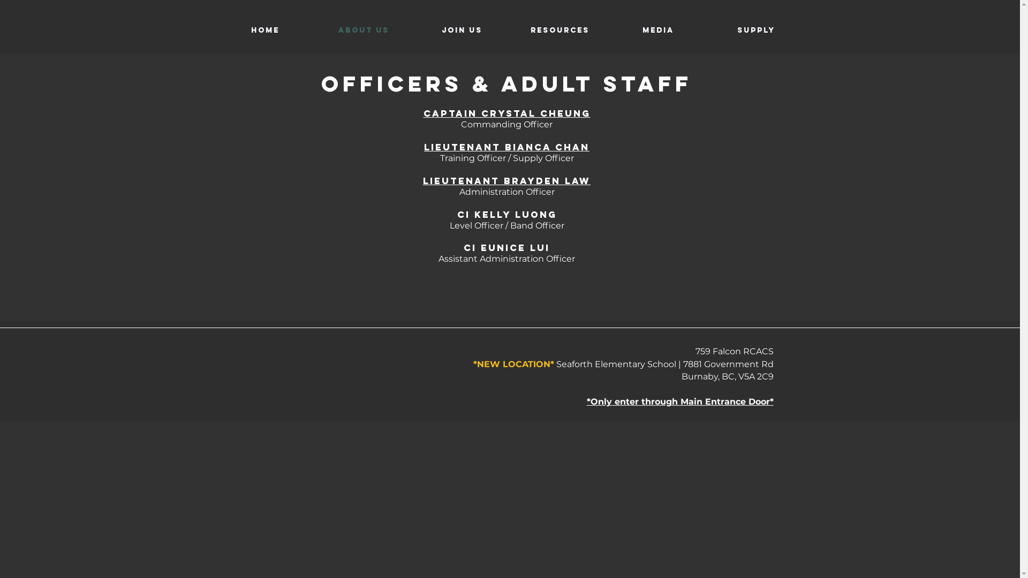 Image resolution: width=1028 pixels, height=578 pixels. What do you see at coordinates (507, 181) in the screenshot?
I see `lieutenant brayden law` at bounding box center [507, 181].